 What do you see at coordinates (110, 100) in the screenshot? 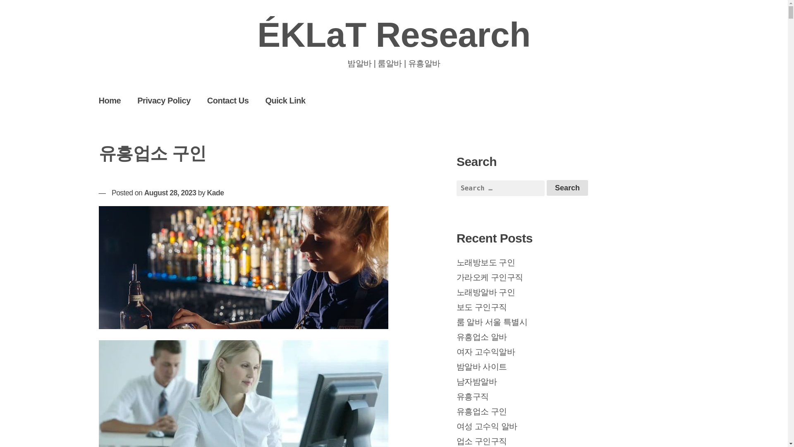
I see `Home` at bounding box center [110, 100].